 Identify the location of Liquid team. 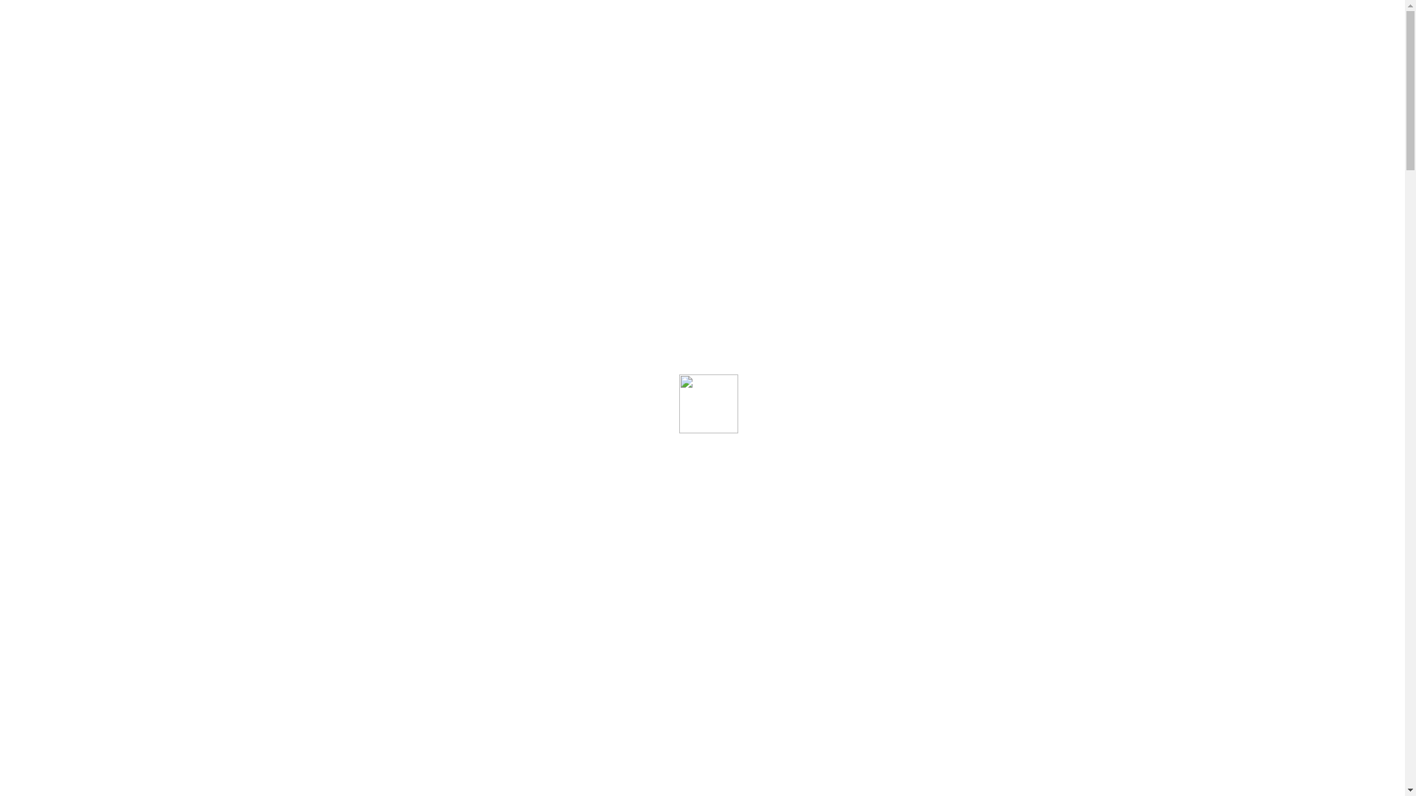
(68, 228).